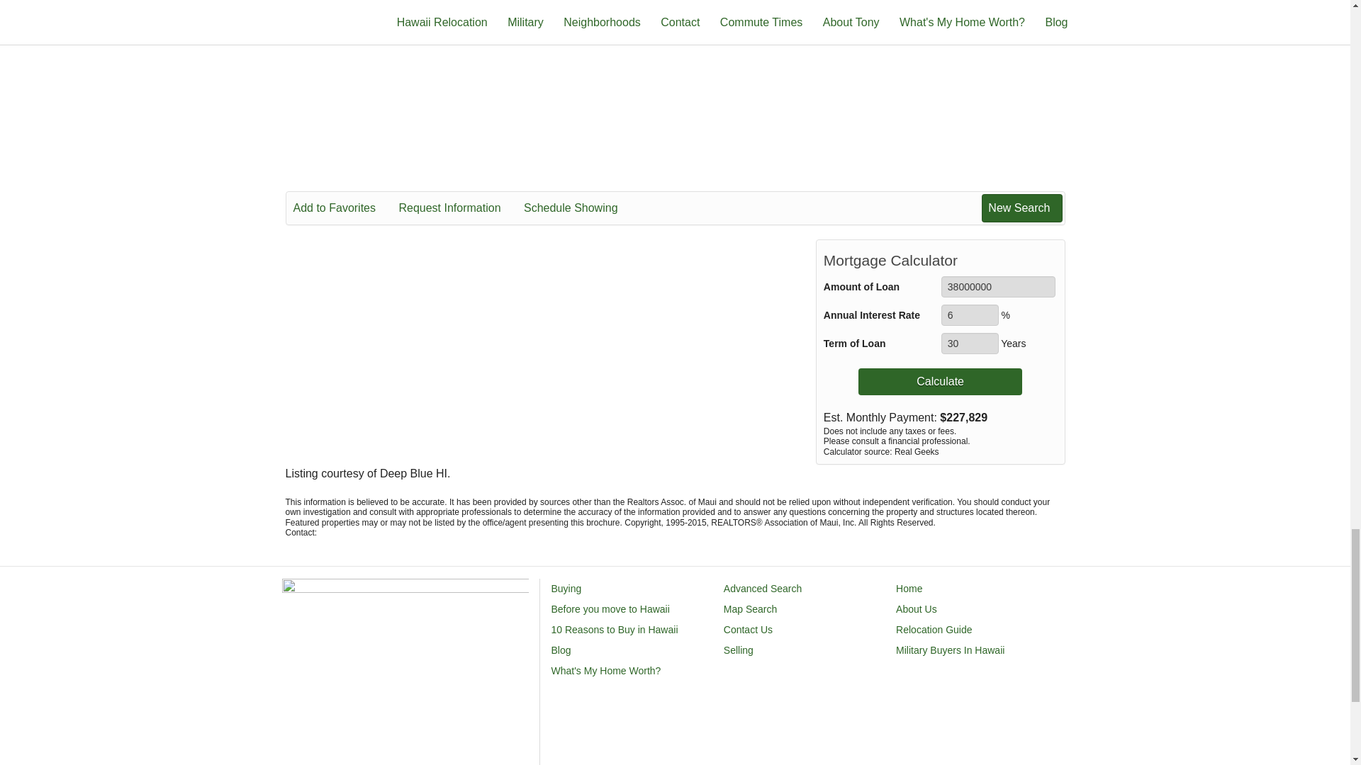 The image size is (1361, 765). I want to click on 6, so click(970, 314).